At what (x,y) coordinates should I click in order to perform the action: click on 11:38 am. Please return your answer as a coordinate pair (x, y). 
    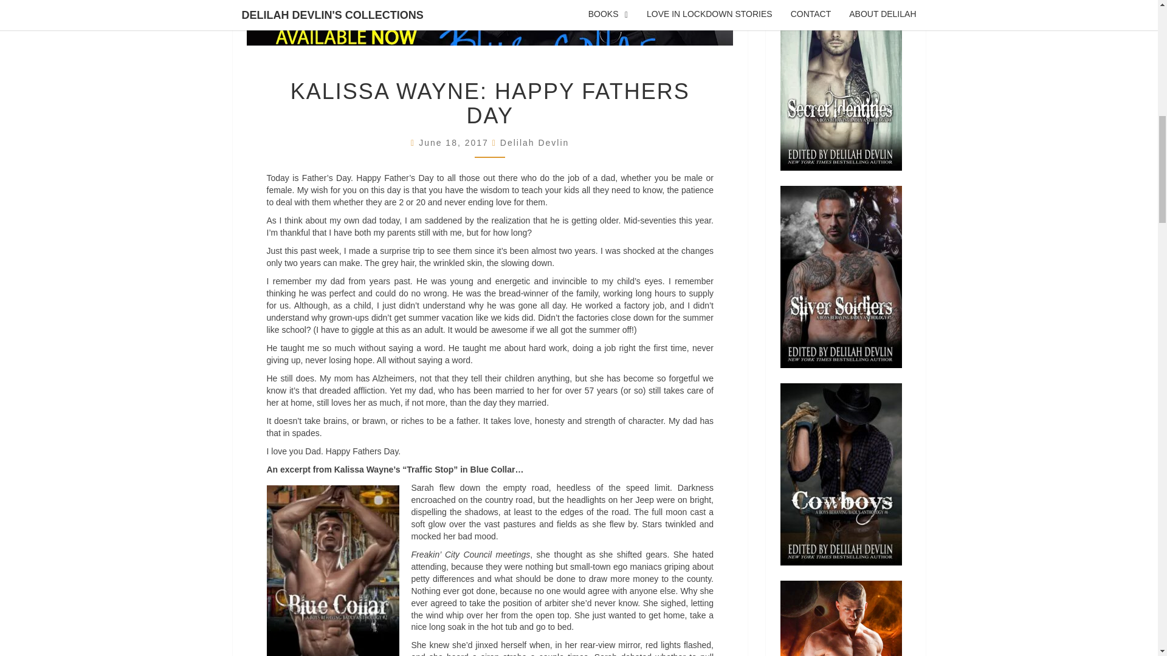
    Looking at the image, I should click on (456, 142).